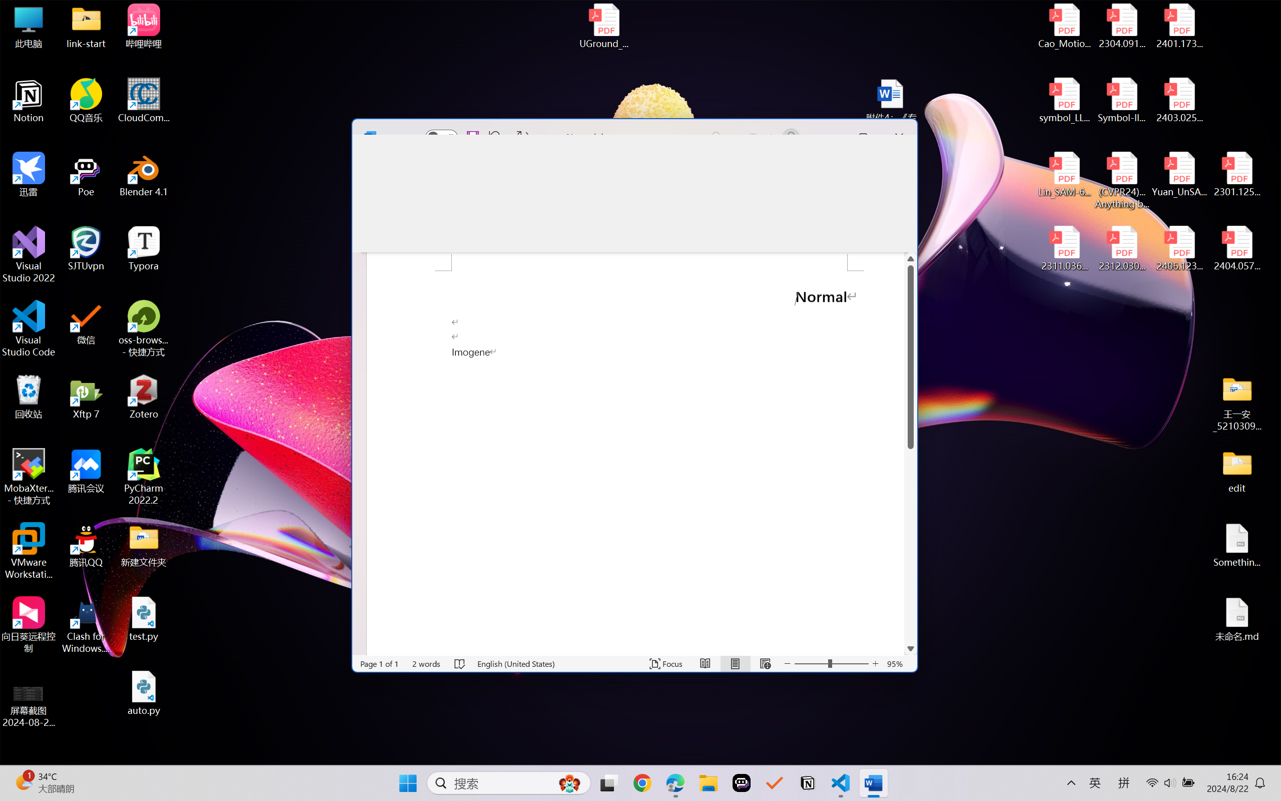  Describe the element at coordinates (493, 206) in the screenshot. I see `Pen: Black, 0.5 mm` at that location.